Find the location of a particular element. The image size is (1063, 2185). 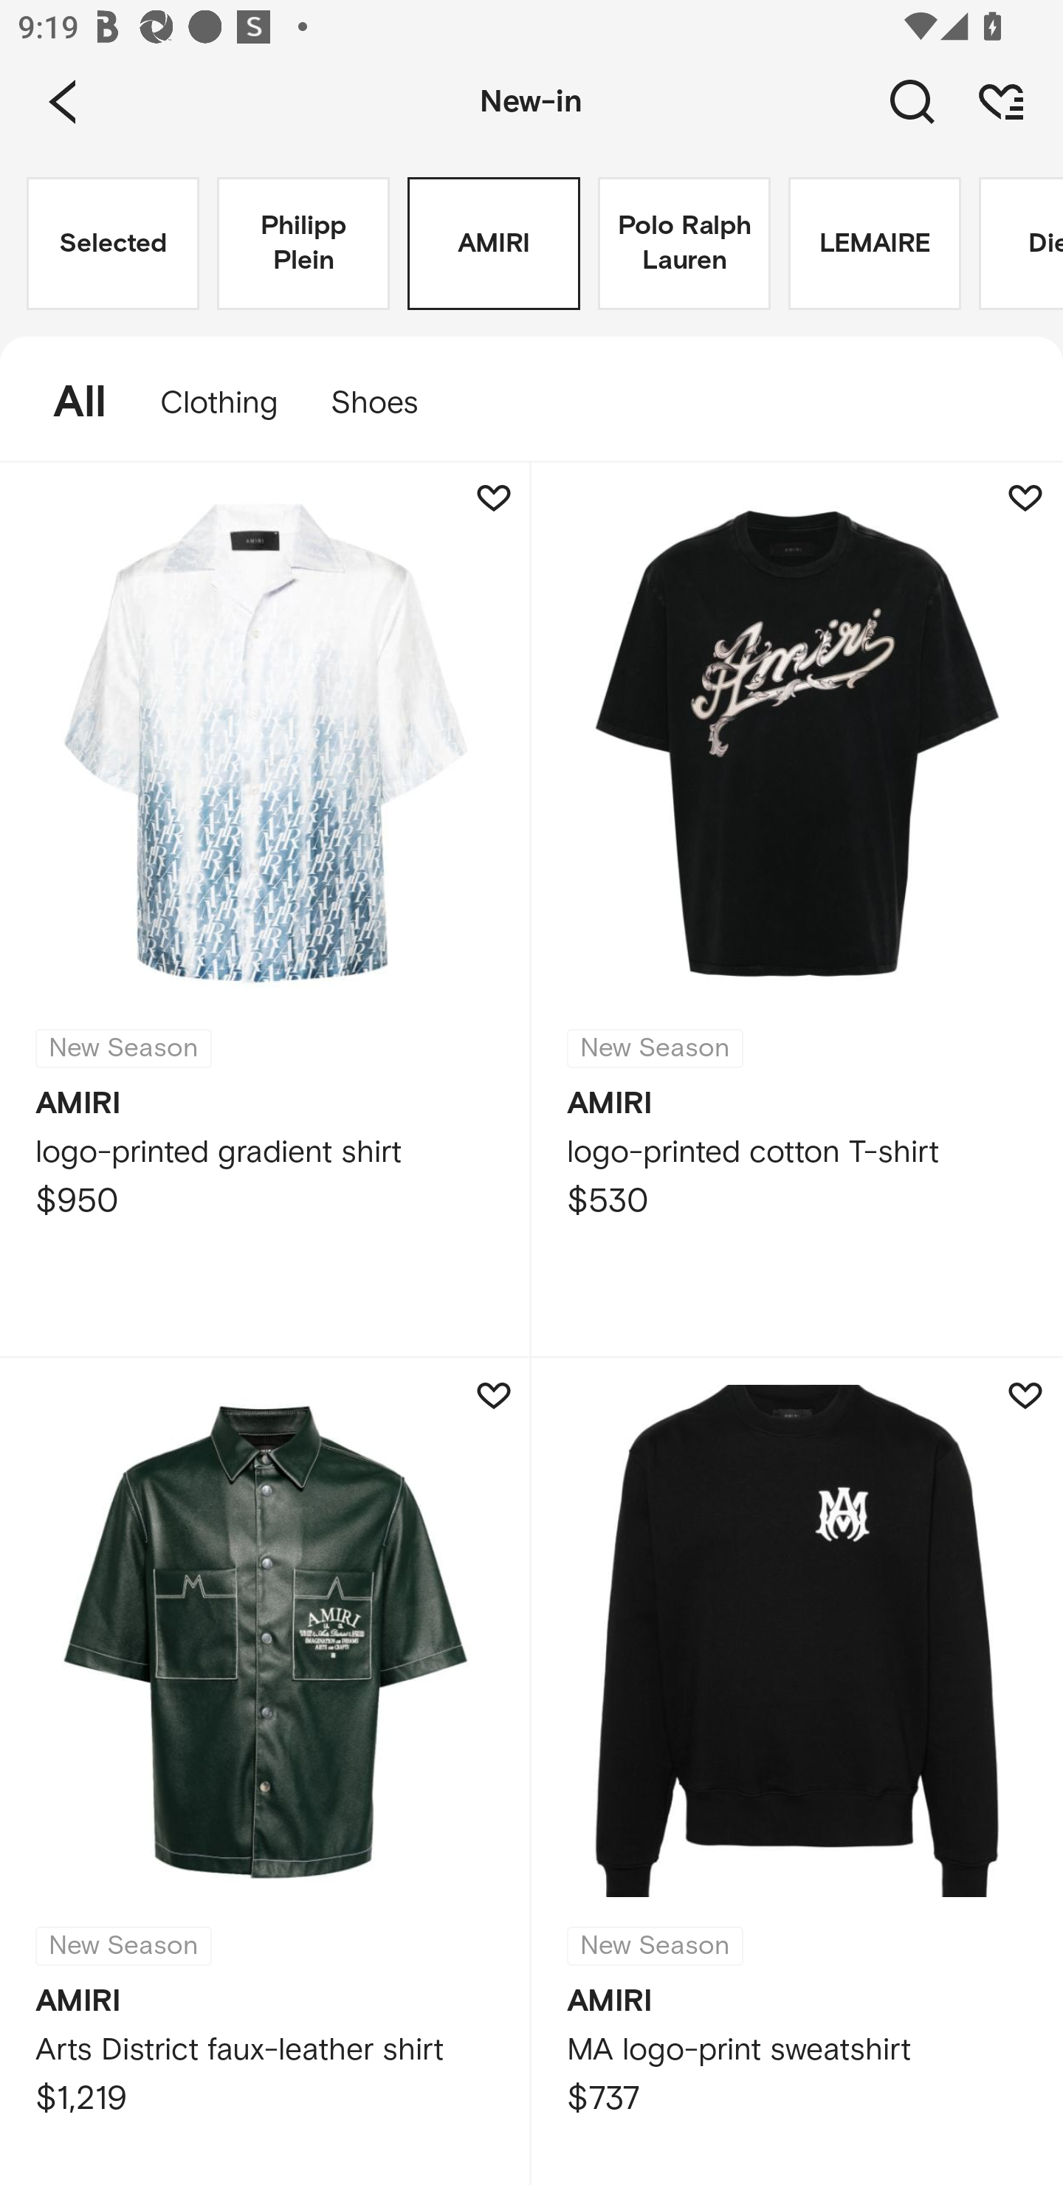

Philipp Plein is located at coordinates (303, 244).